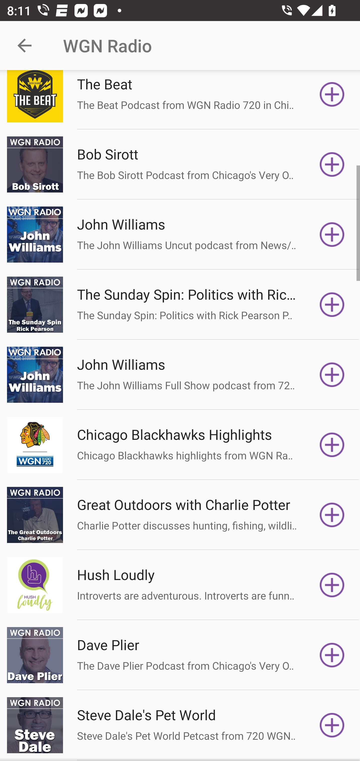  What do you see at coordinates (24, 46) in the screenshot?
I see `Navigate up` at bounding box center [24, 46].